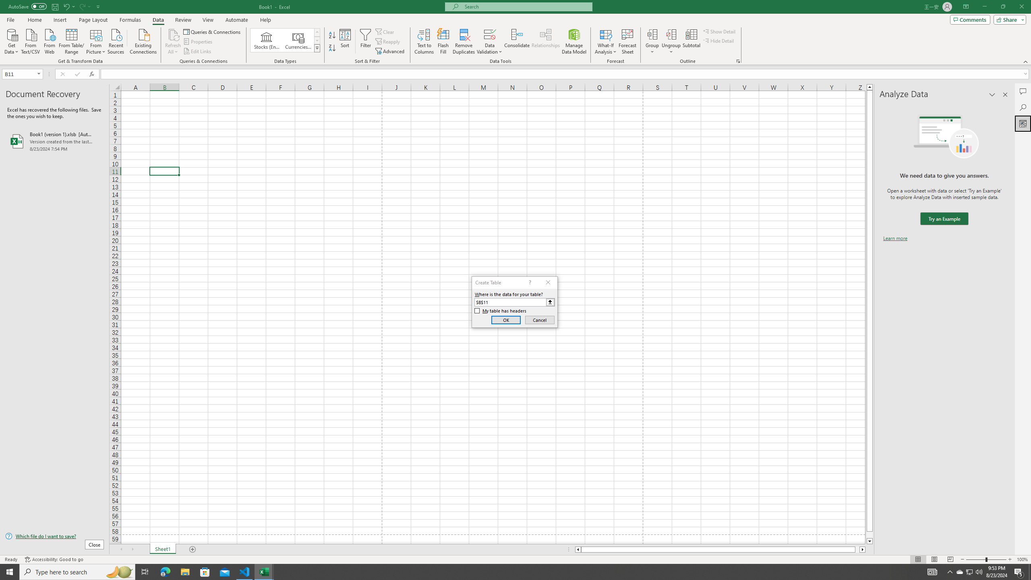 The height and width of the screenshot is (580, 1031). I want to click on Sort..., so click(346, 41).